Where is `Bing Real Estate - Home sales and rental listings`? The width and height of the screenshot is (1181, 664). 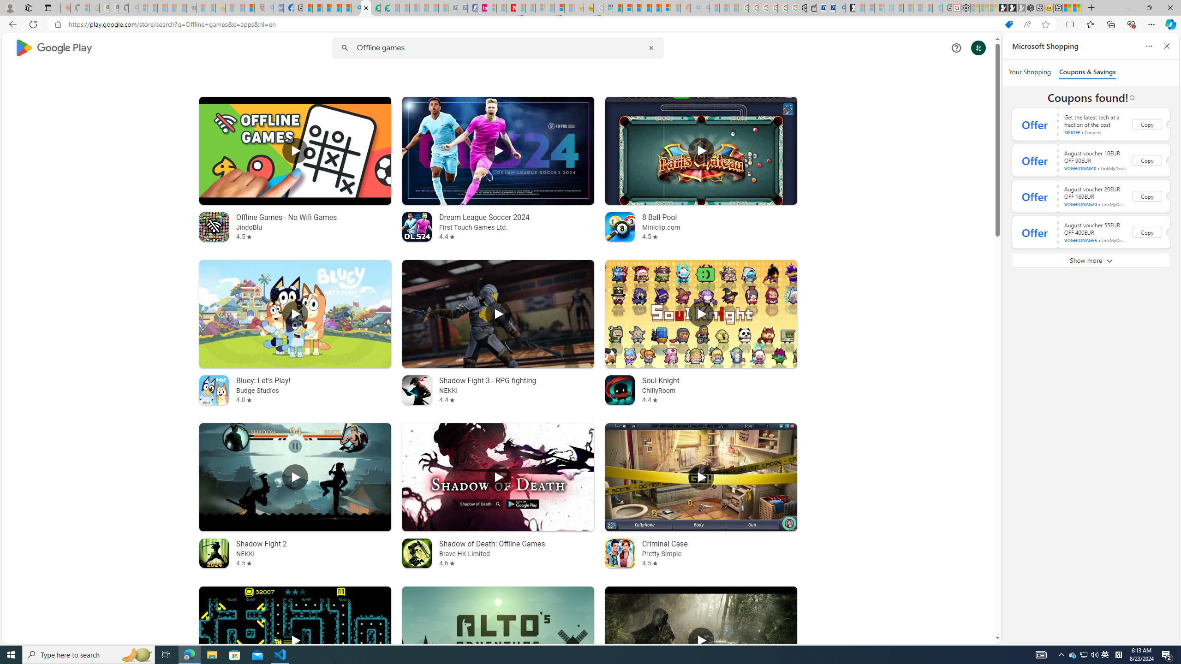 Bing Real Estate - Home sales and rental listings is located at coordinates (840, 8).